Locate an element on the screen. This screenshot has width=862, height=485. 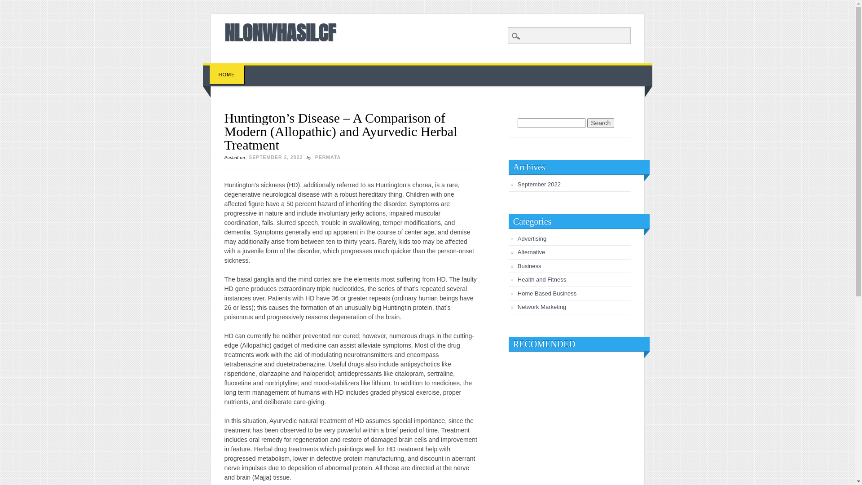
Advertising is located at coordinates (532, 239).